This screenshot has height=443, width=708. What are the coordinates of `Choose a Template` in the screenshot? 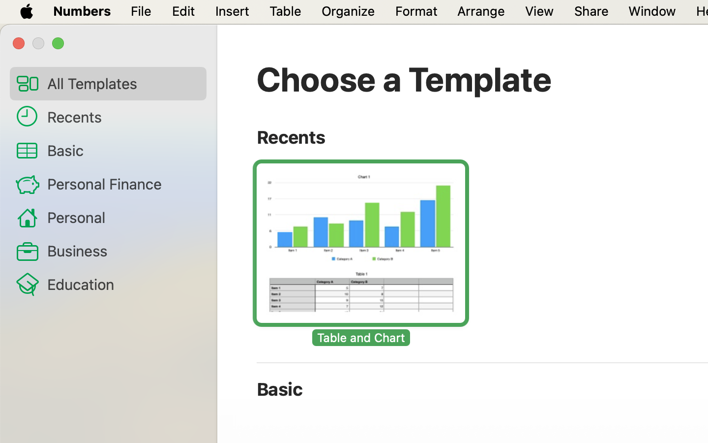 It's located at (404, 79).